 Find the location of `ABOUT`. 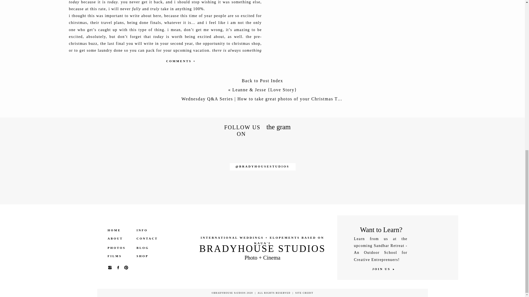

ABOUT is located at coordinates (119, 238).